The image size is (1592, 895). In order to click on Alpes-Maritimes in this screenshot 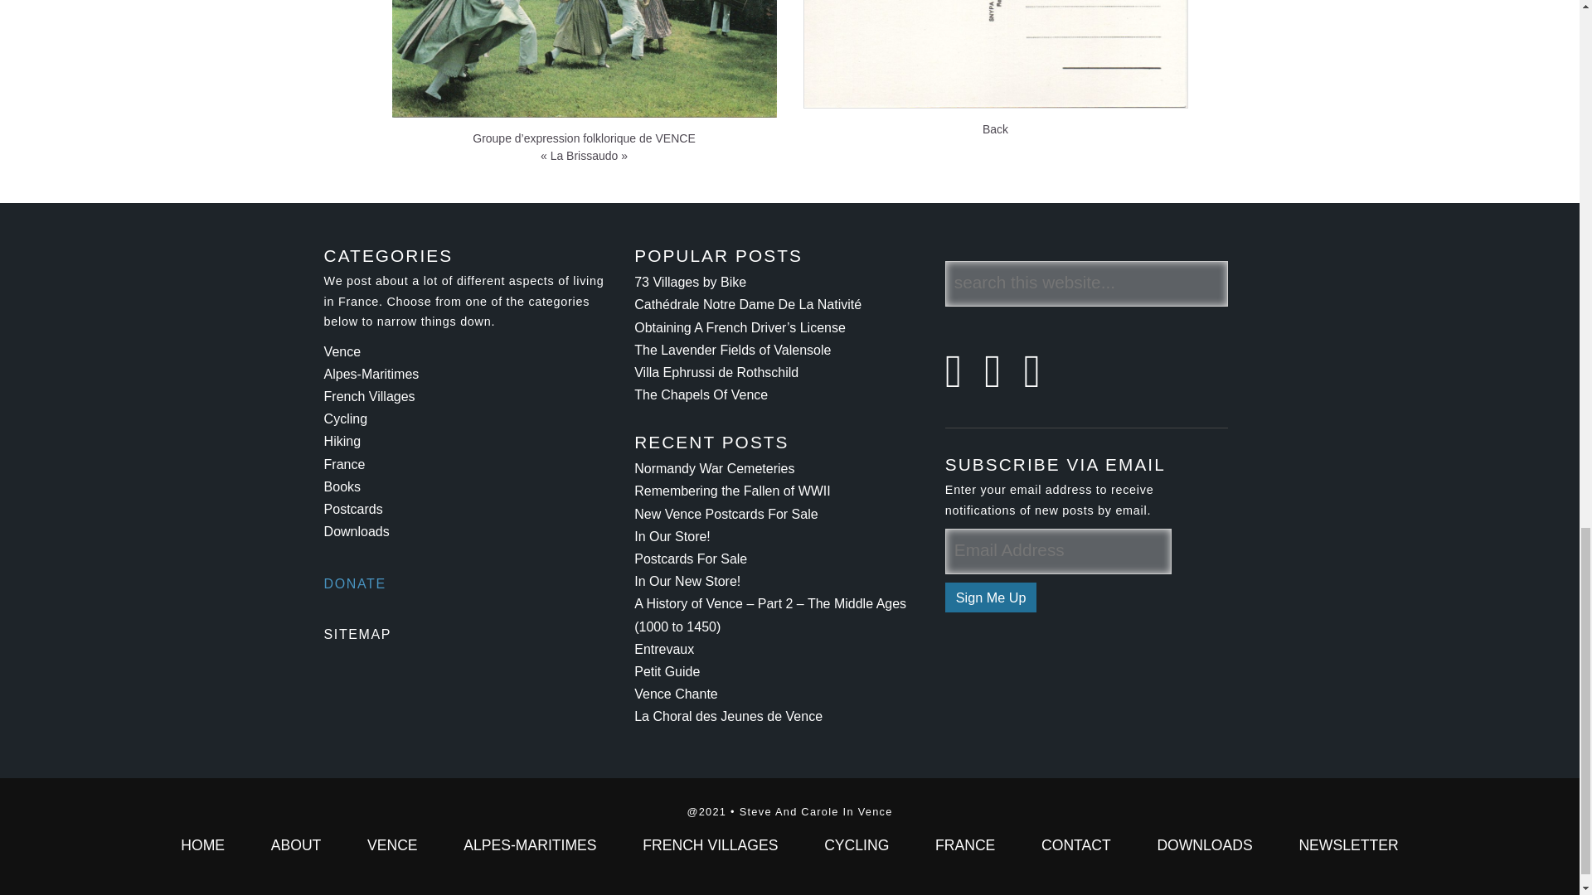, I will do `click(371, 374)`.